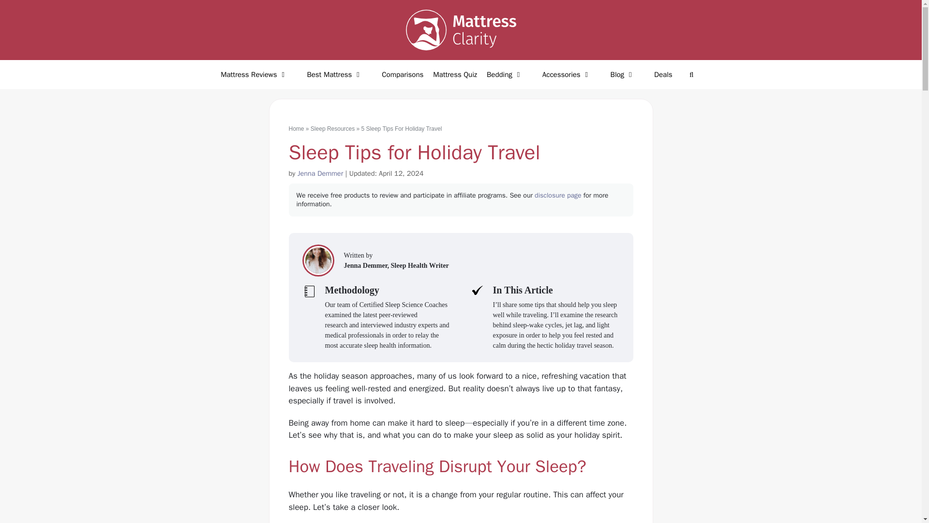 Image resolution: width=929 pixels, height=523 pixels. I want to click on Sleep Tips for Holiday Travel, so click(318, 261).